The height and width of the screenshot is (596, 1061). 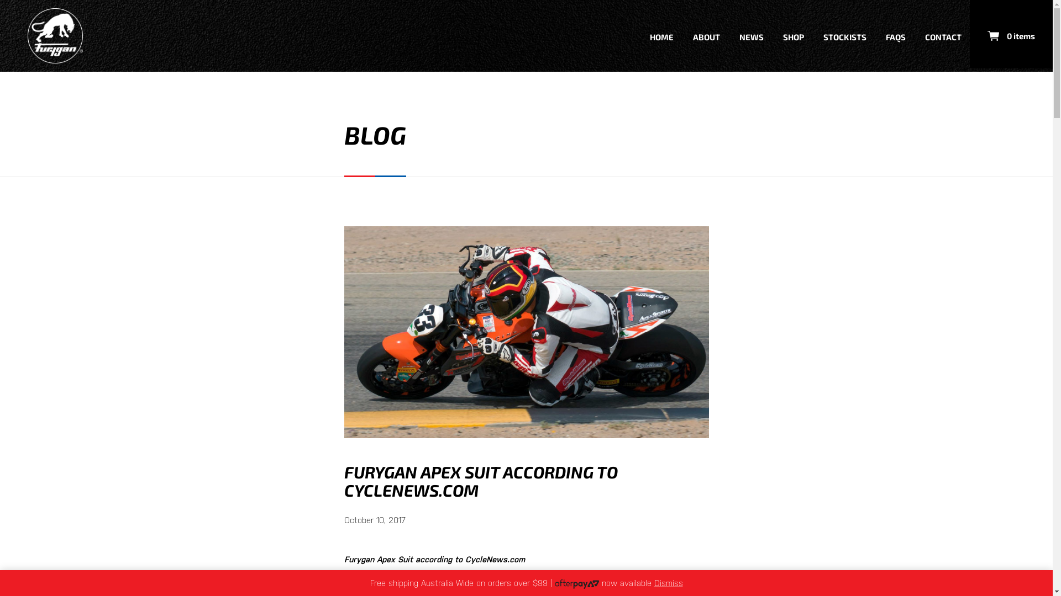 What do you see at coordinates (1011, 34) in the screenshot?
I see `0 items` at bounding box center [1011, 34].